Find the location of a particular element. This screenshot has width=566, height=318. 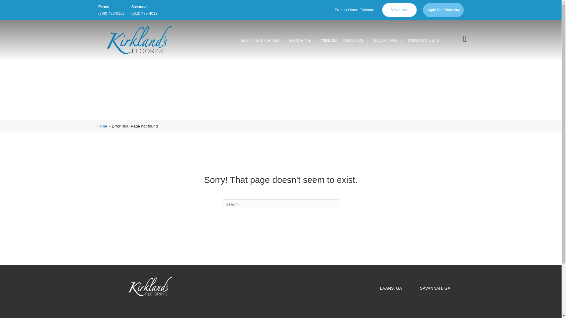

GETTING STARTED is located at coordinates (262, 40).